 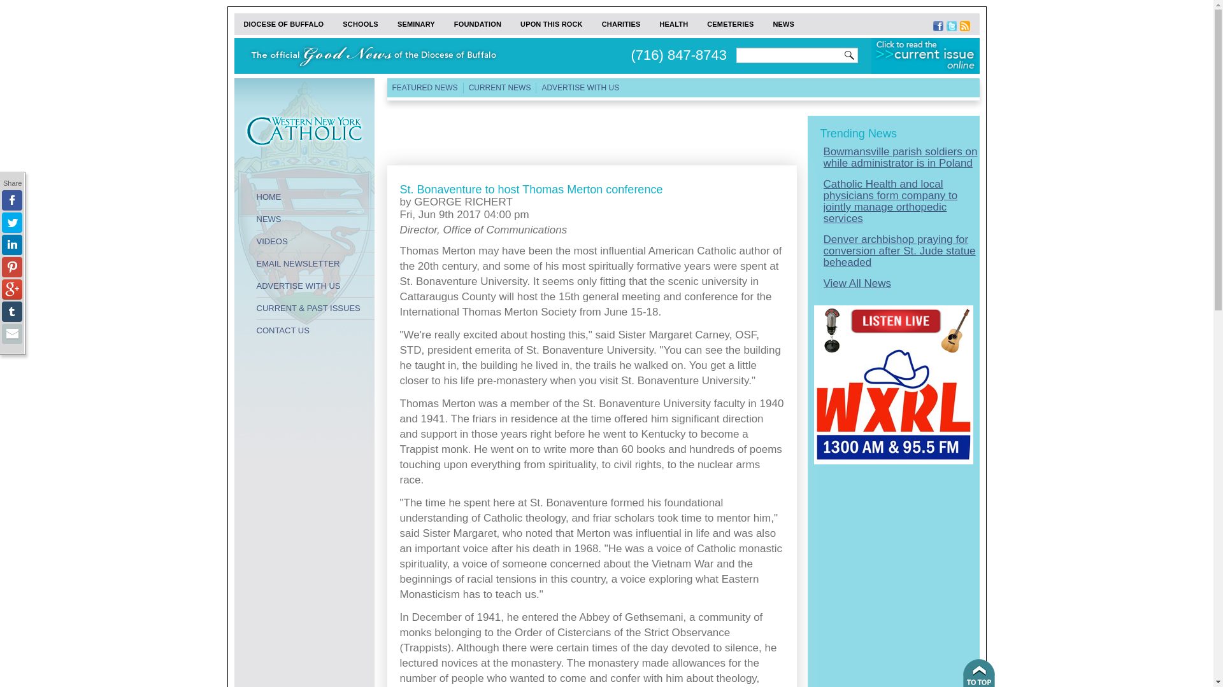 What do you see at coordinates (416, 24) in the screenshot?
I see `SEMINARY` at bounding box center [416, 24].